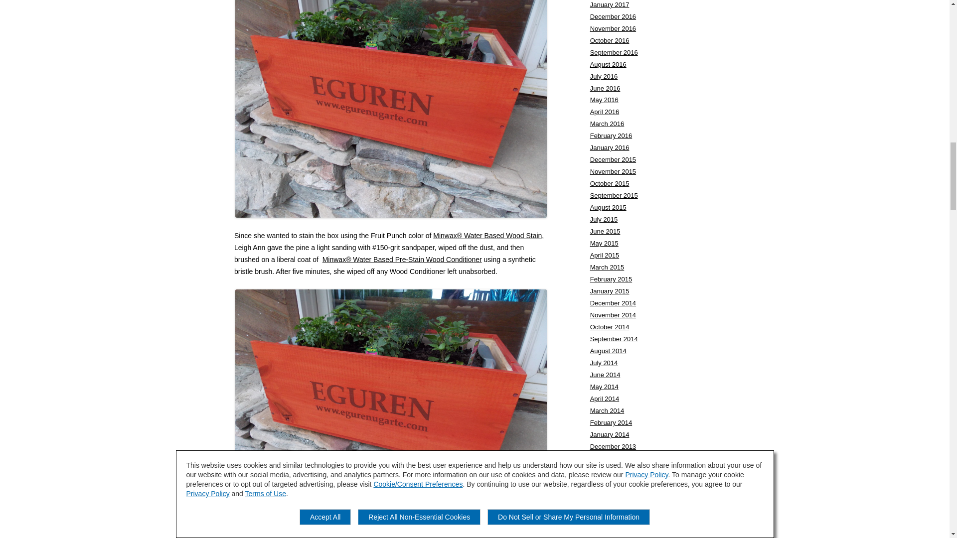 Image resolution: width=957 pixels, height=538 pixels. I want to click on Minwax Water Based Wood Stain, so click(487, 235).